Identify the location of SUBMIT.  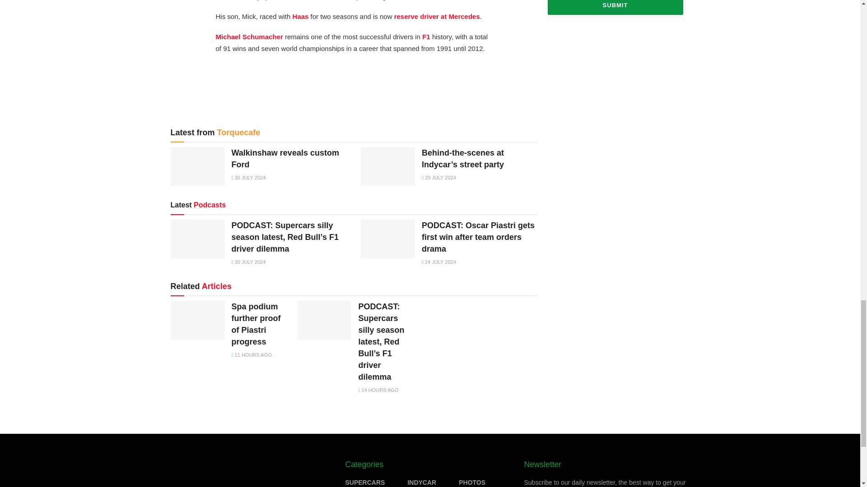
(615, 7).